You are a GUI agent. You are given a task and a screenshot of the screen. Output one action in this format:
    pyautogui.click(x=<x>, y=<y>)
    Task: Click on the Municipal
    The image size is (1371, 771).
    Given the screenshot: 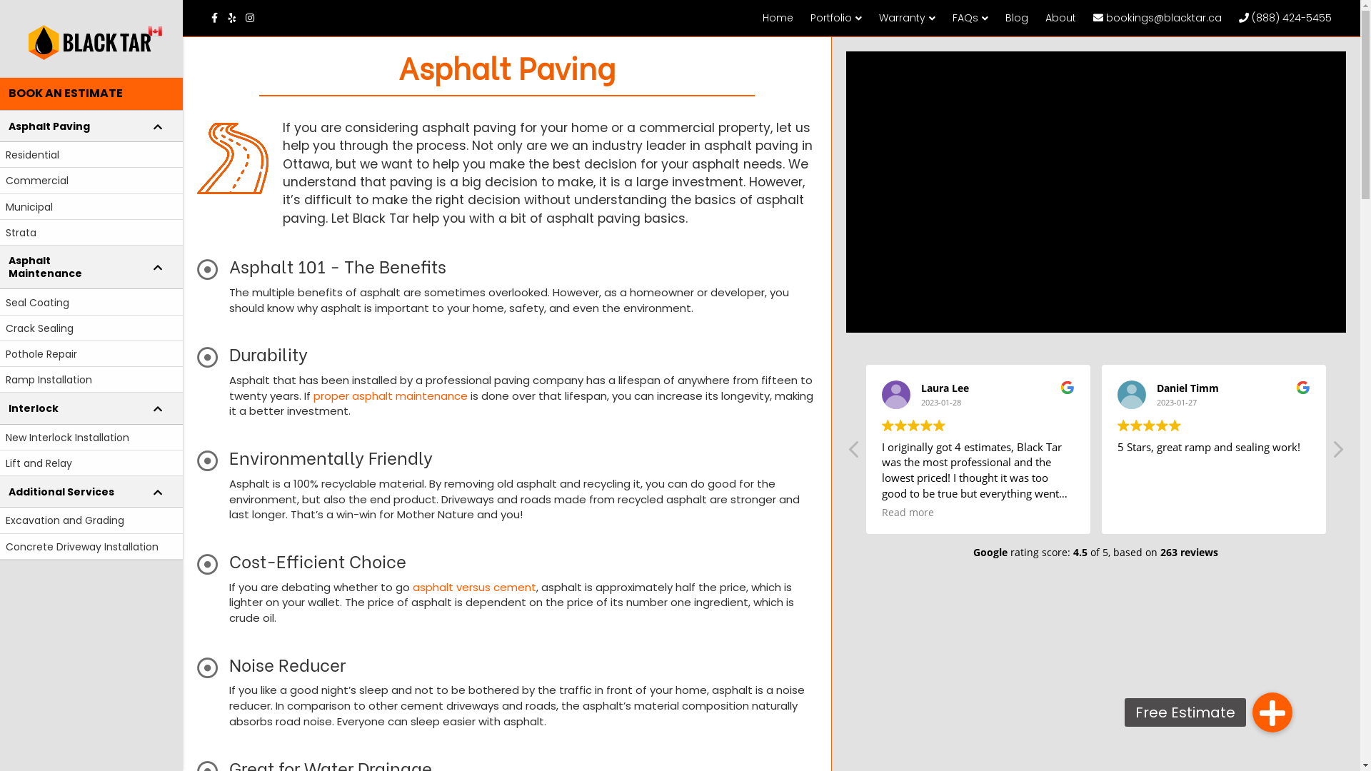 What is the action you would take?
    pyautogui.click(x=91, y=207)
    